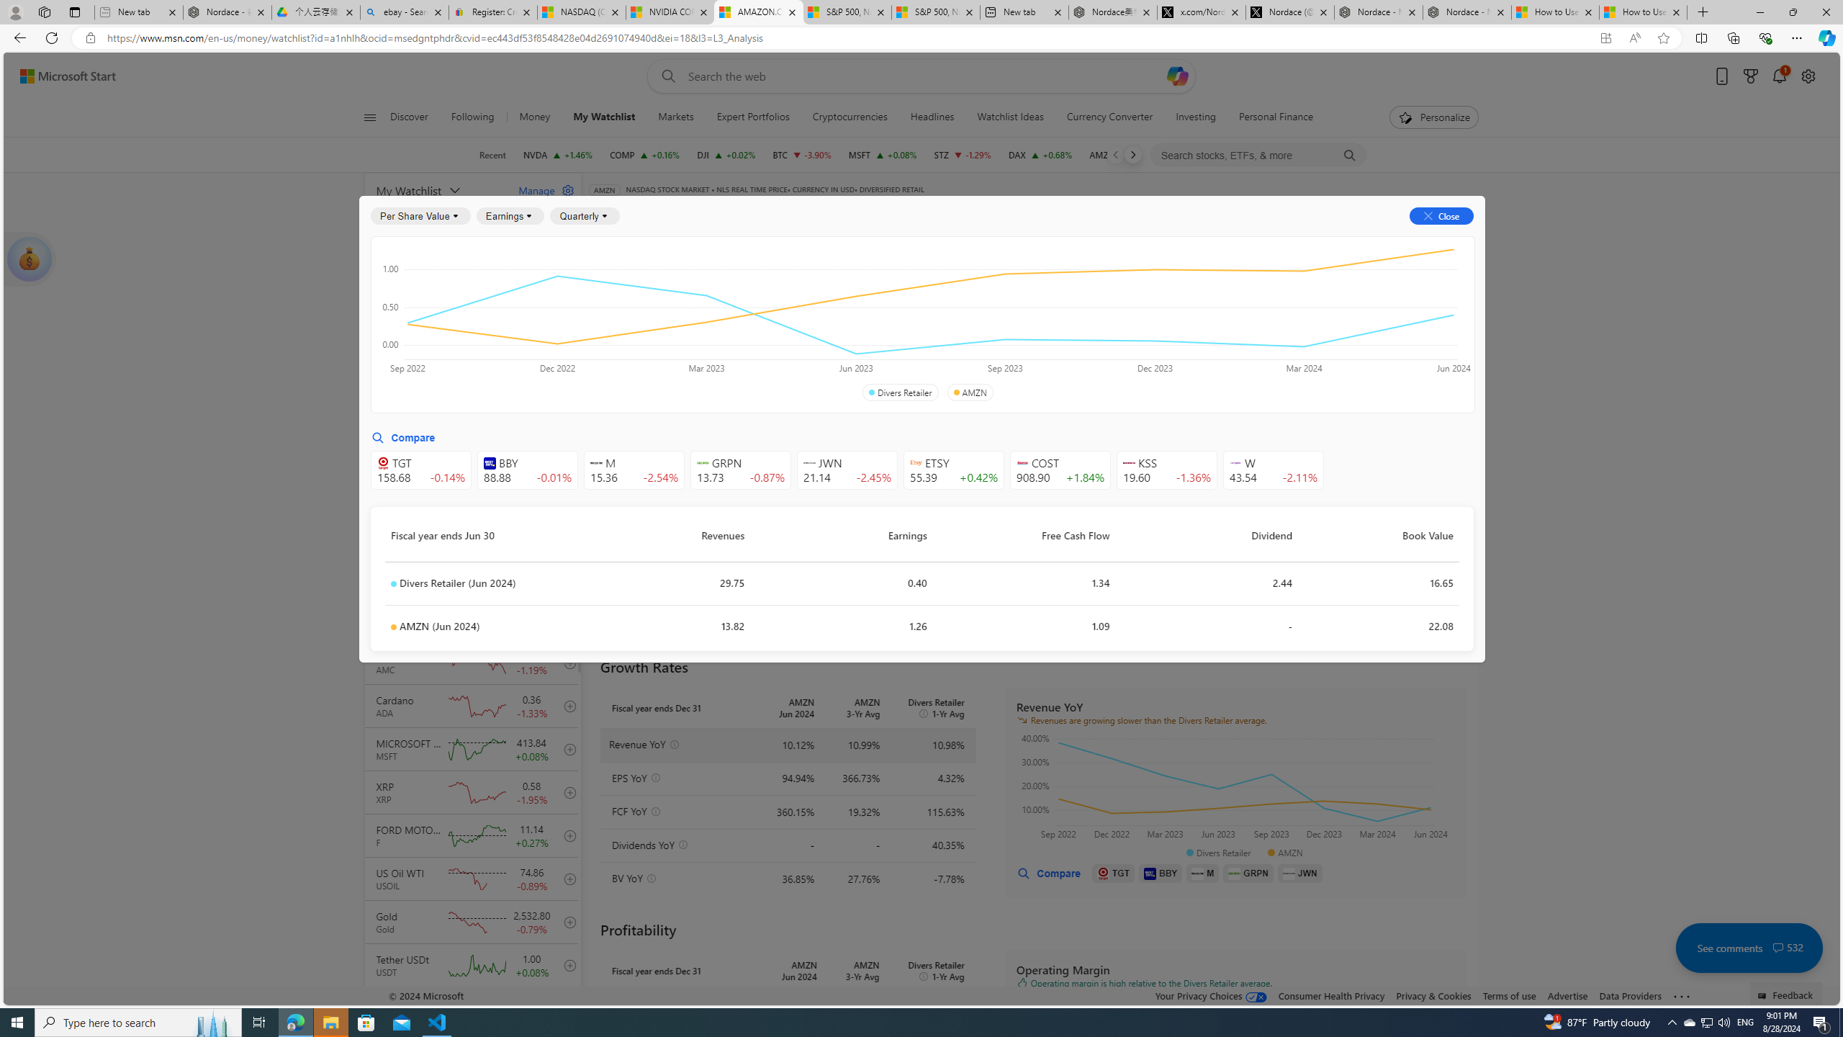 This screenshot has height=1037, width=1843. I want to click on Watchlist Ideas, so click(1011, 117).